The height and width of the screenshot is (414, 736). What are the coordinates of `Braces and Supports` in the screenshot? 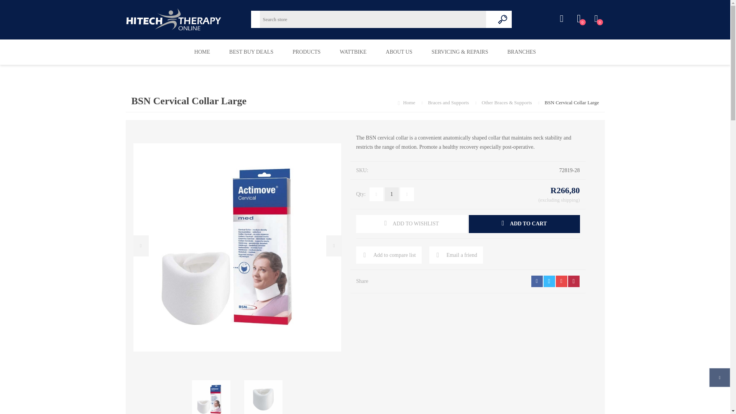 It's located at (449, 103).